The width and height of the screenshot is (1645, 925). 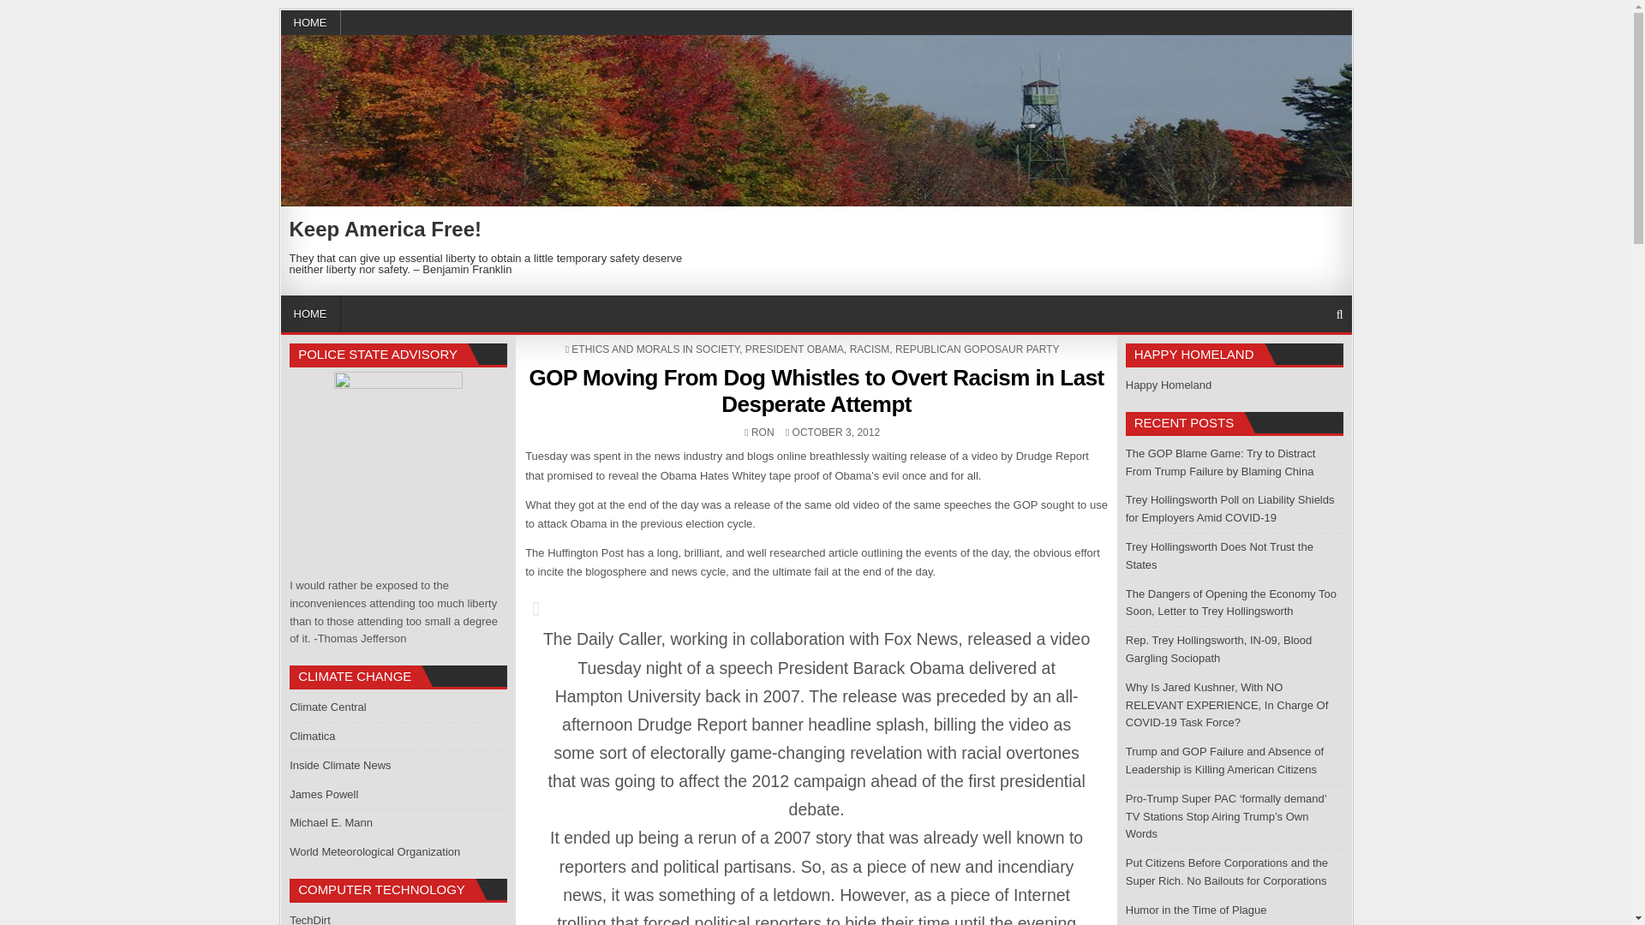 I want to click on REPUBLICAN GOPOSAUR PARTY, so click(x=977, y=349).